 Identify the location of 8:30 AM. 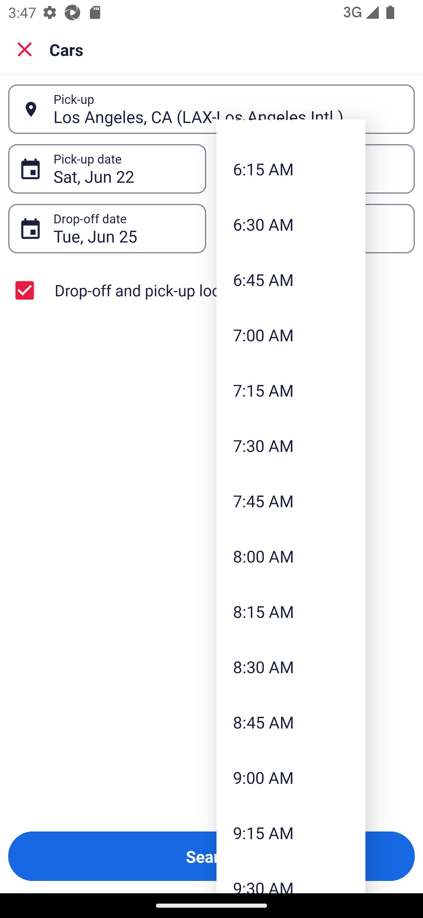
(291, 666).